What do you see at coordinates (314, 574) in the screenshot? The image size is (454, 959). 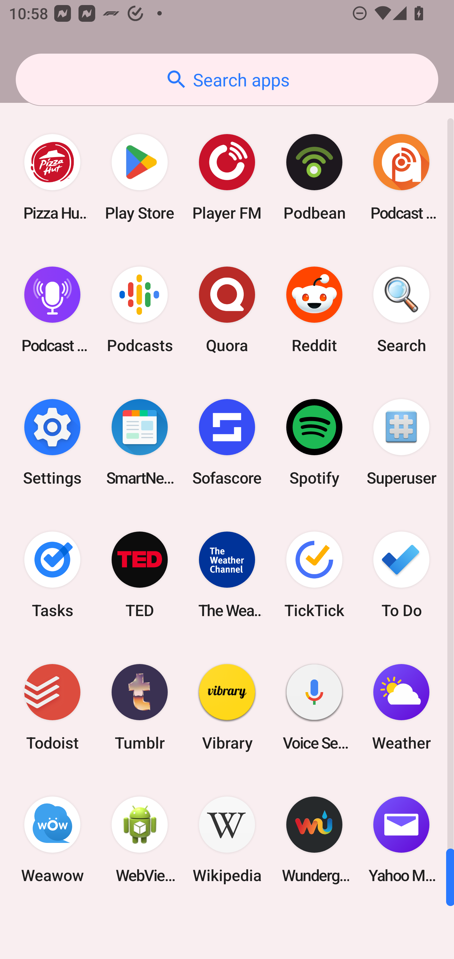 I see `TickTick` at bounding box center [314, 574].